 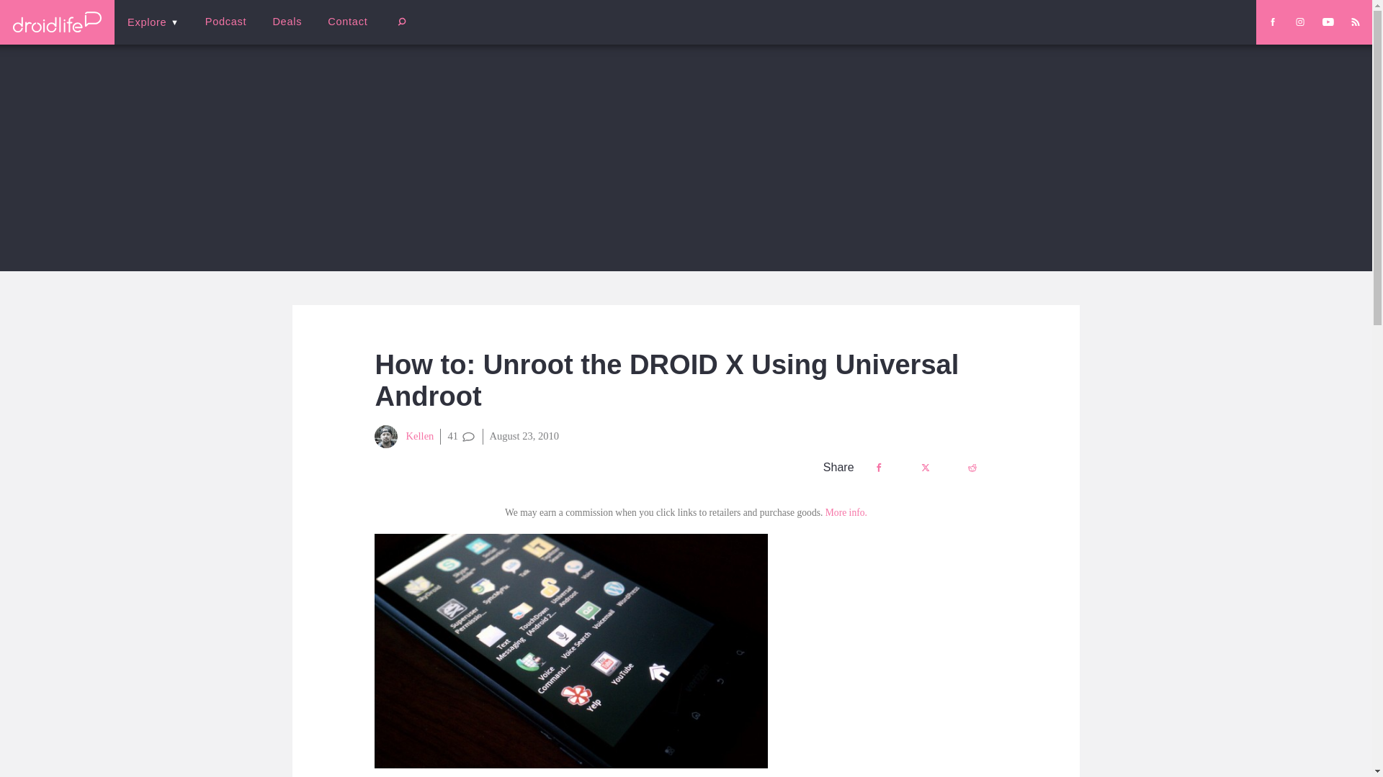 What do you see at coordinates (225, 22) in the screenshot?
I see `Podcast` at bounding box center [225, 22].